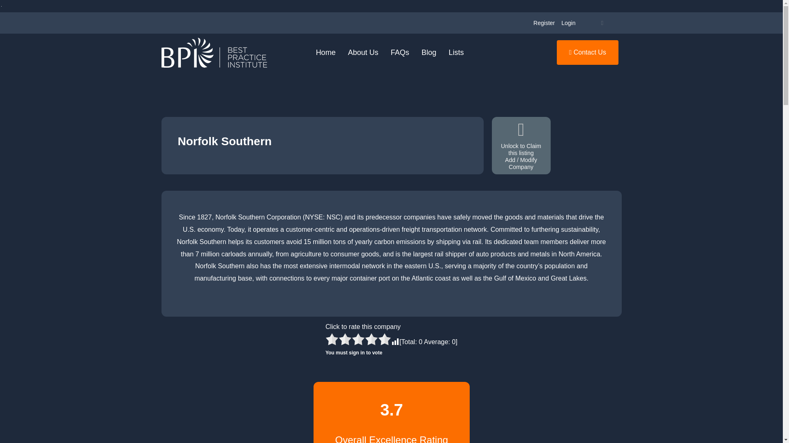 The image size is (789, 443). What do you see at coordinates (325, 53) in the screenshot?
I see `Home` at bounding box center [325, 53].